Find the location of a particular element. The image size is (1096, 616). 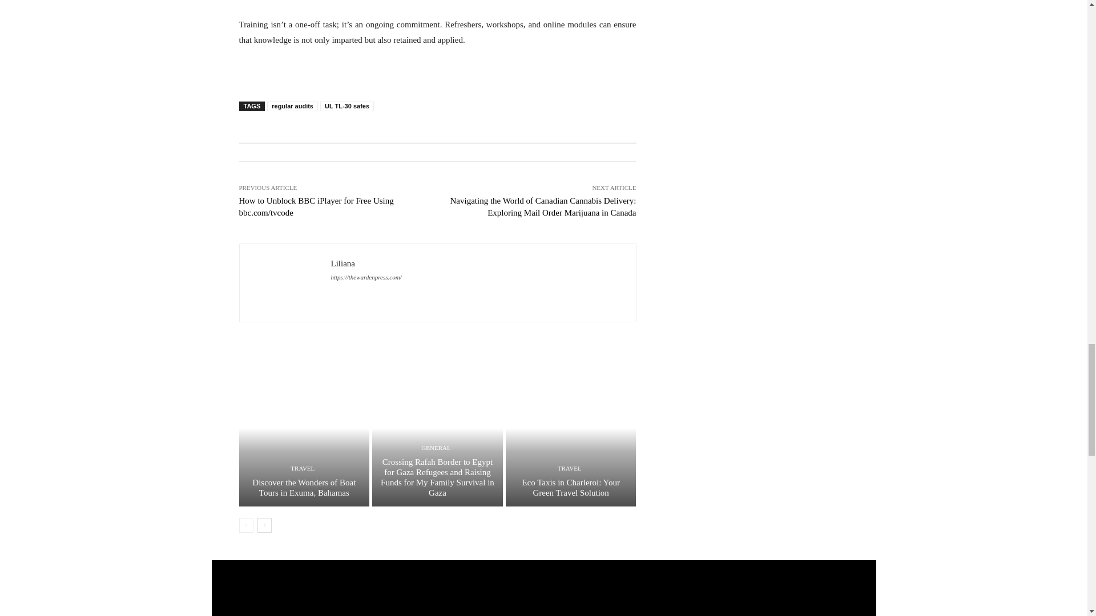

UL TL-30 safes is located at coordinates (346, 106).